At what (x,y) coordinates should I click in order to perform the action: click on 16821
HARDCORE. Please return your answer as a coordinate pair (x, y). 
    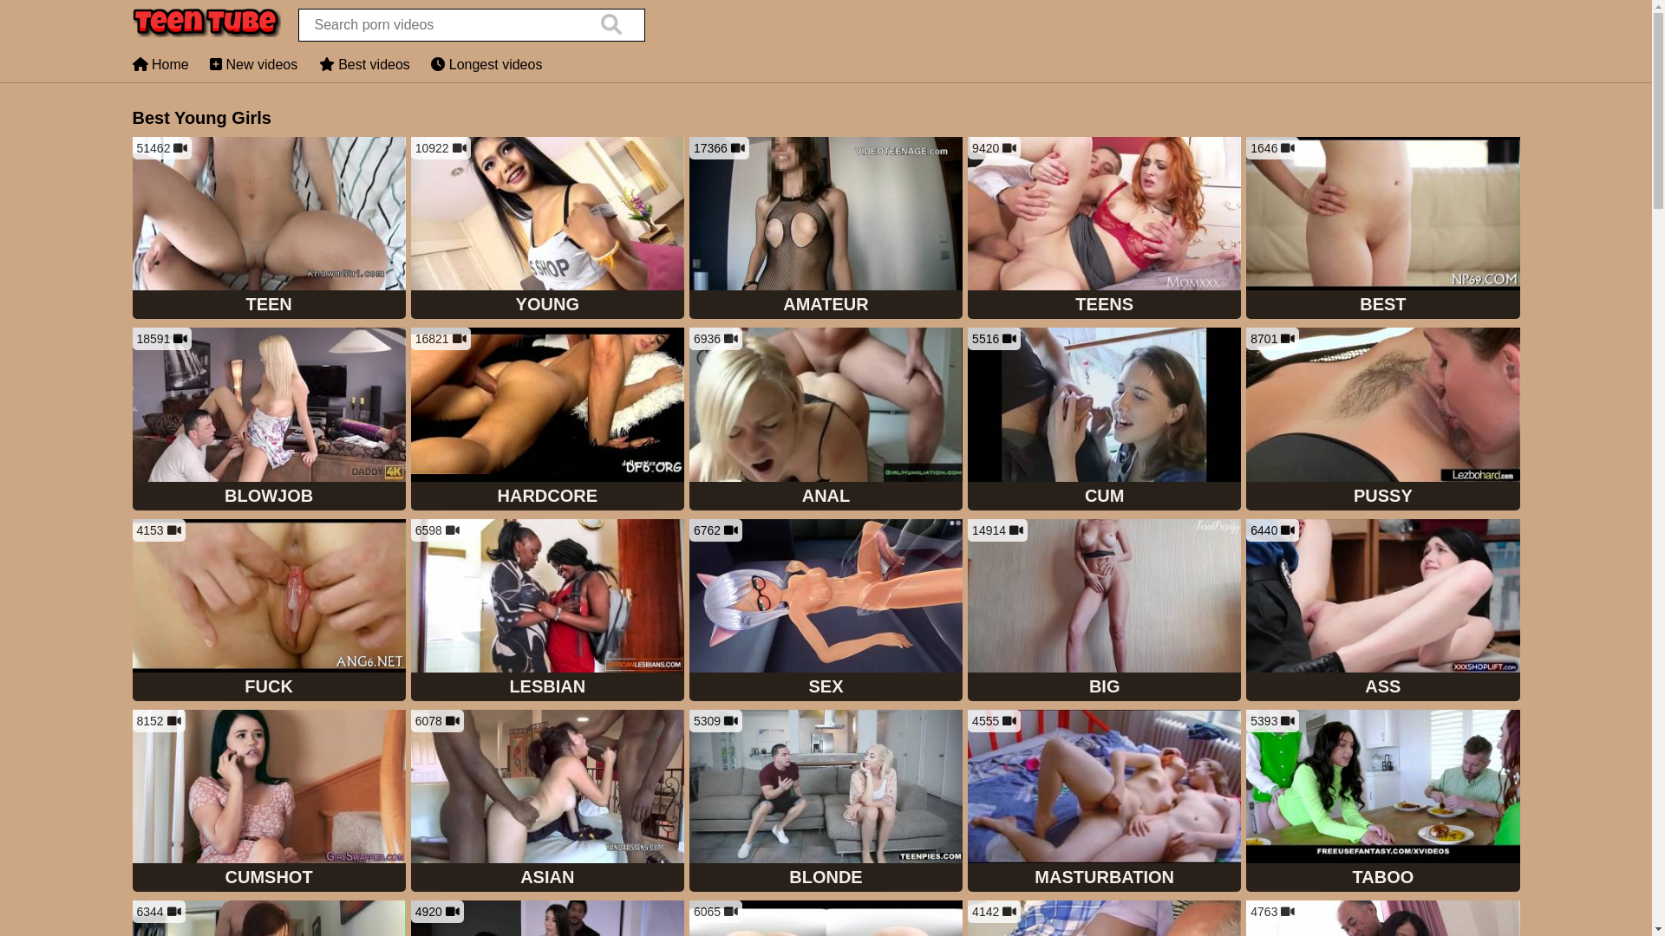
    Looking at the image, I should click on (548, 420).